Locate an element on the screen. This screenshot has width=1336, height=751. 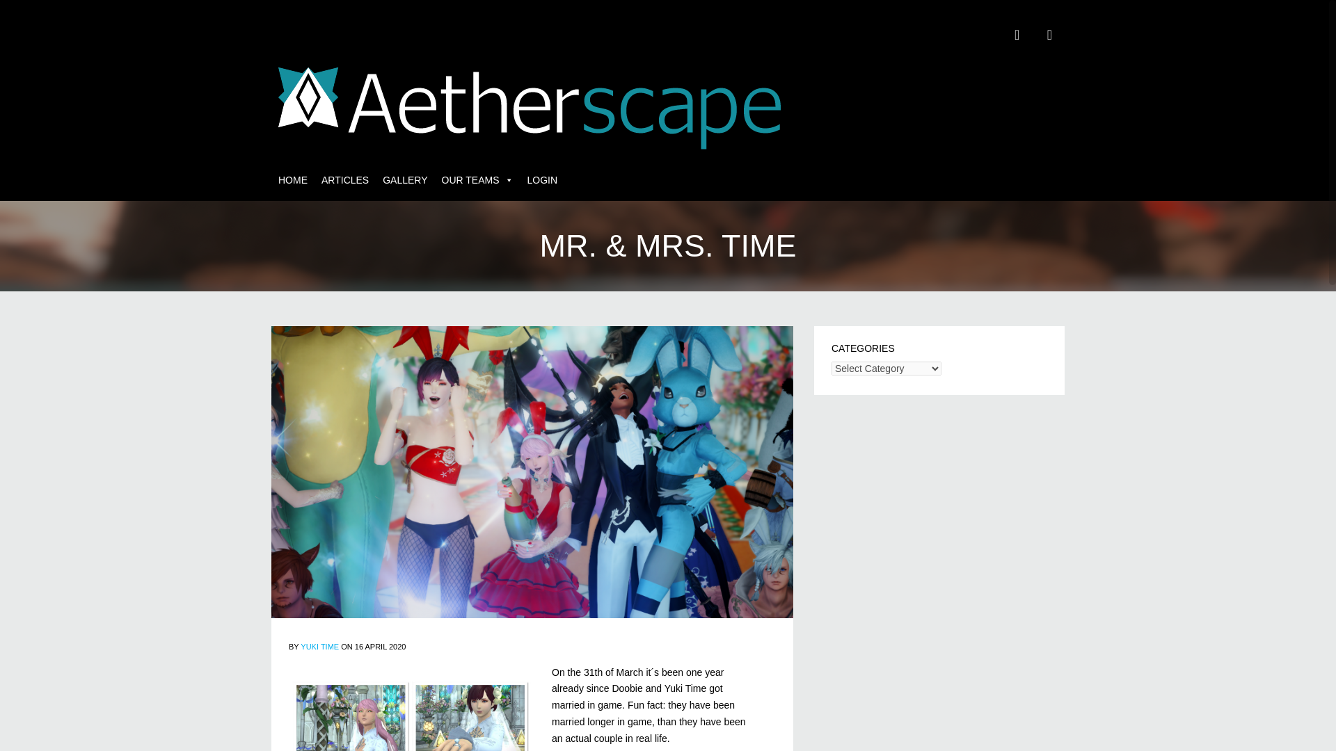
Posts by Yuki Time is located at coordinates (320, 647).